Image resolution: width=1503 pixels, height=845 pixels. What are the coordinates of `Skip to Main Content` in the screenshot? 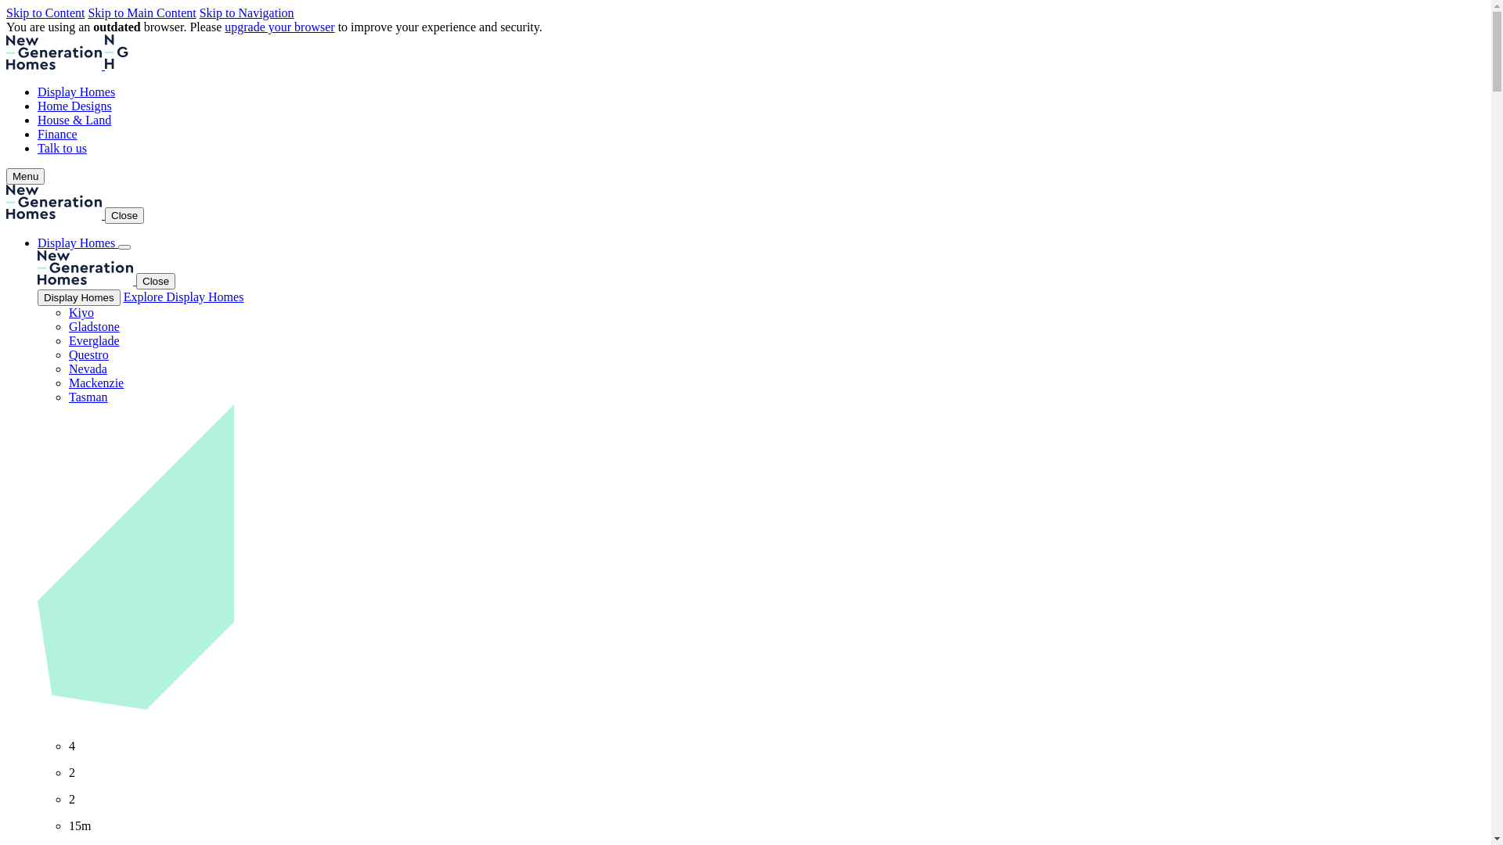 It's located at (142, 13).